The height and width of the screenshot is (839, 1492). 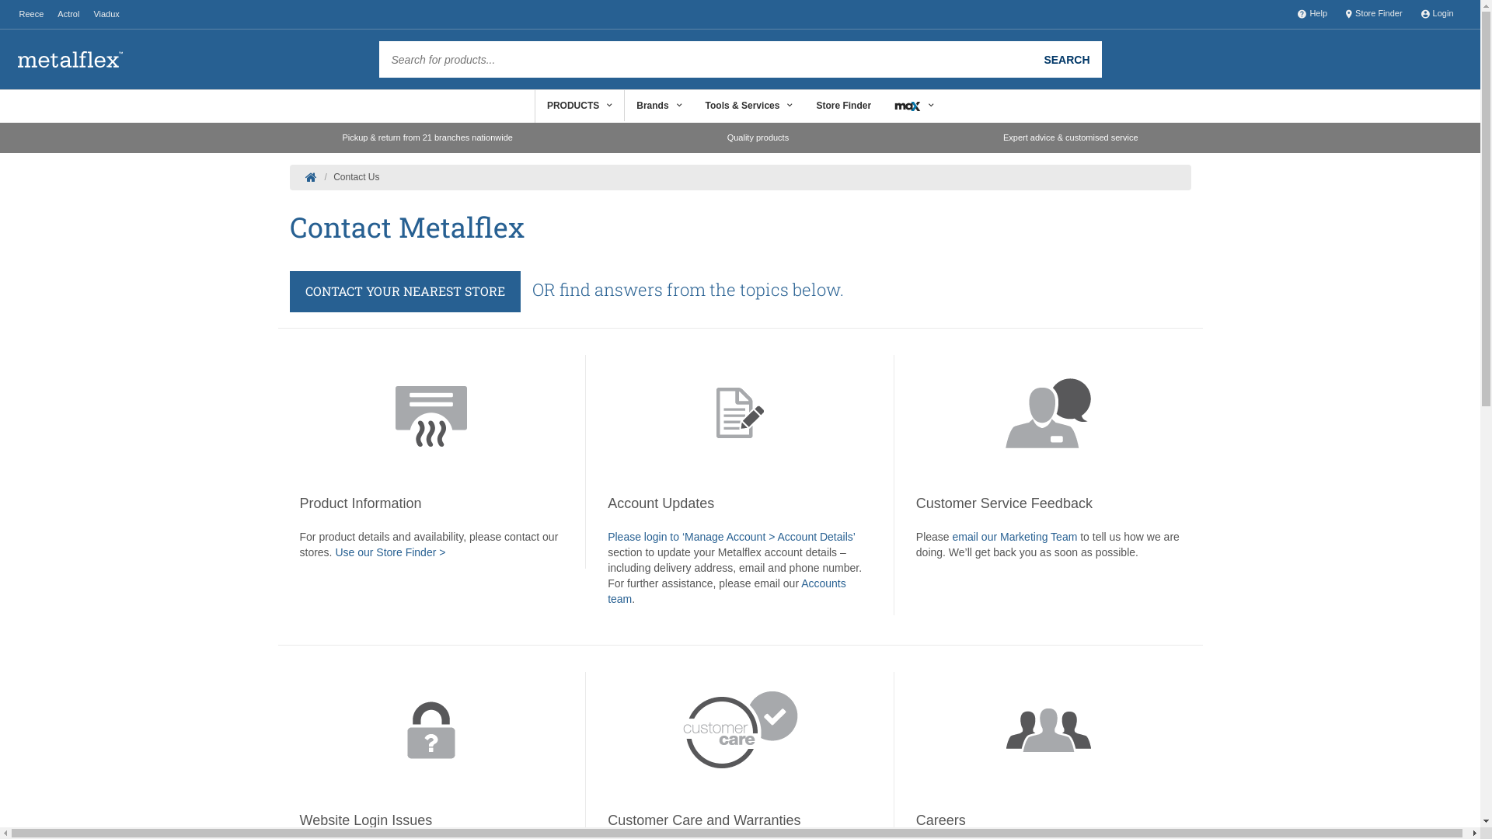 What do you see at coordinates (1438, 14) in the screenshot?
I see `Login` at bounding box center [1438, 14].